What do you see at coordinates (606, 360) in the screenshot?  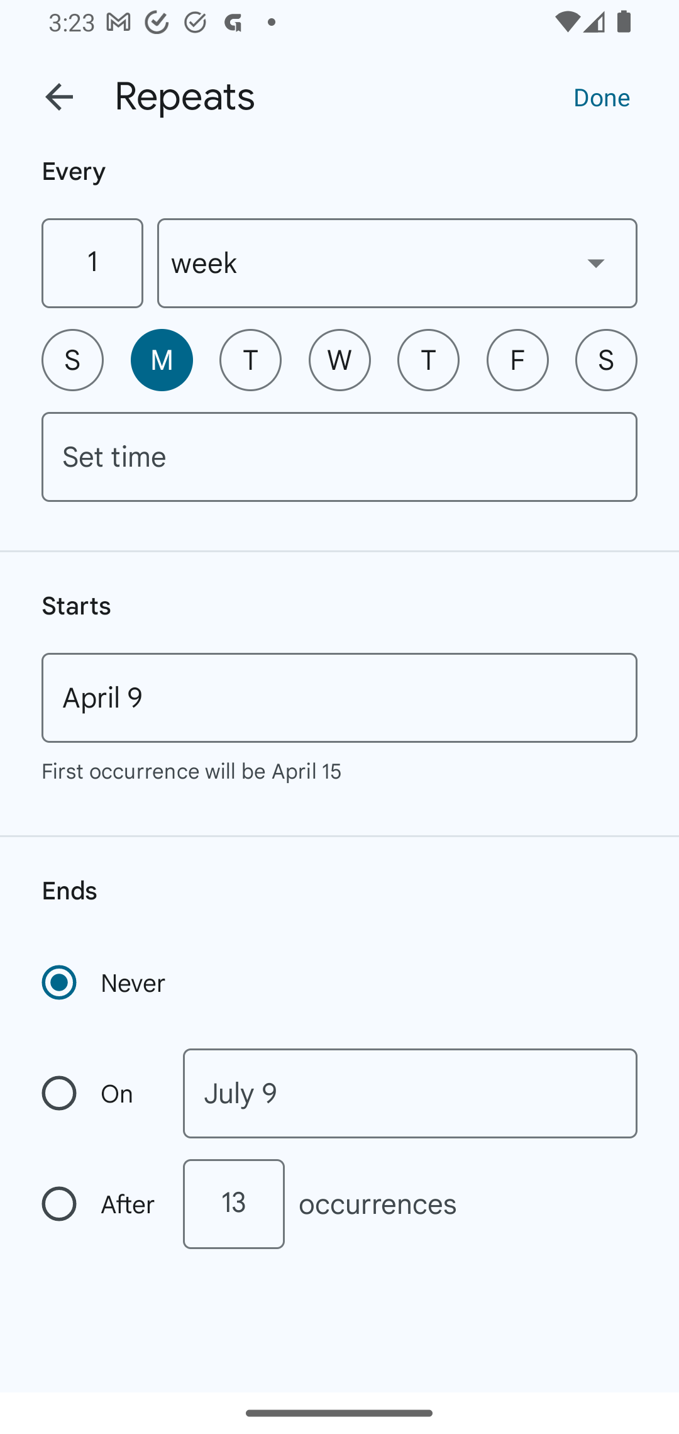 I see `S Saturday` at bounding box center [606, 360].